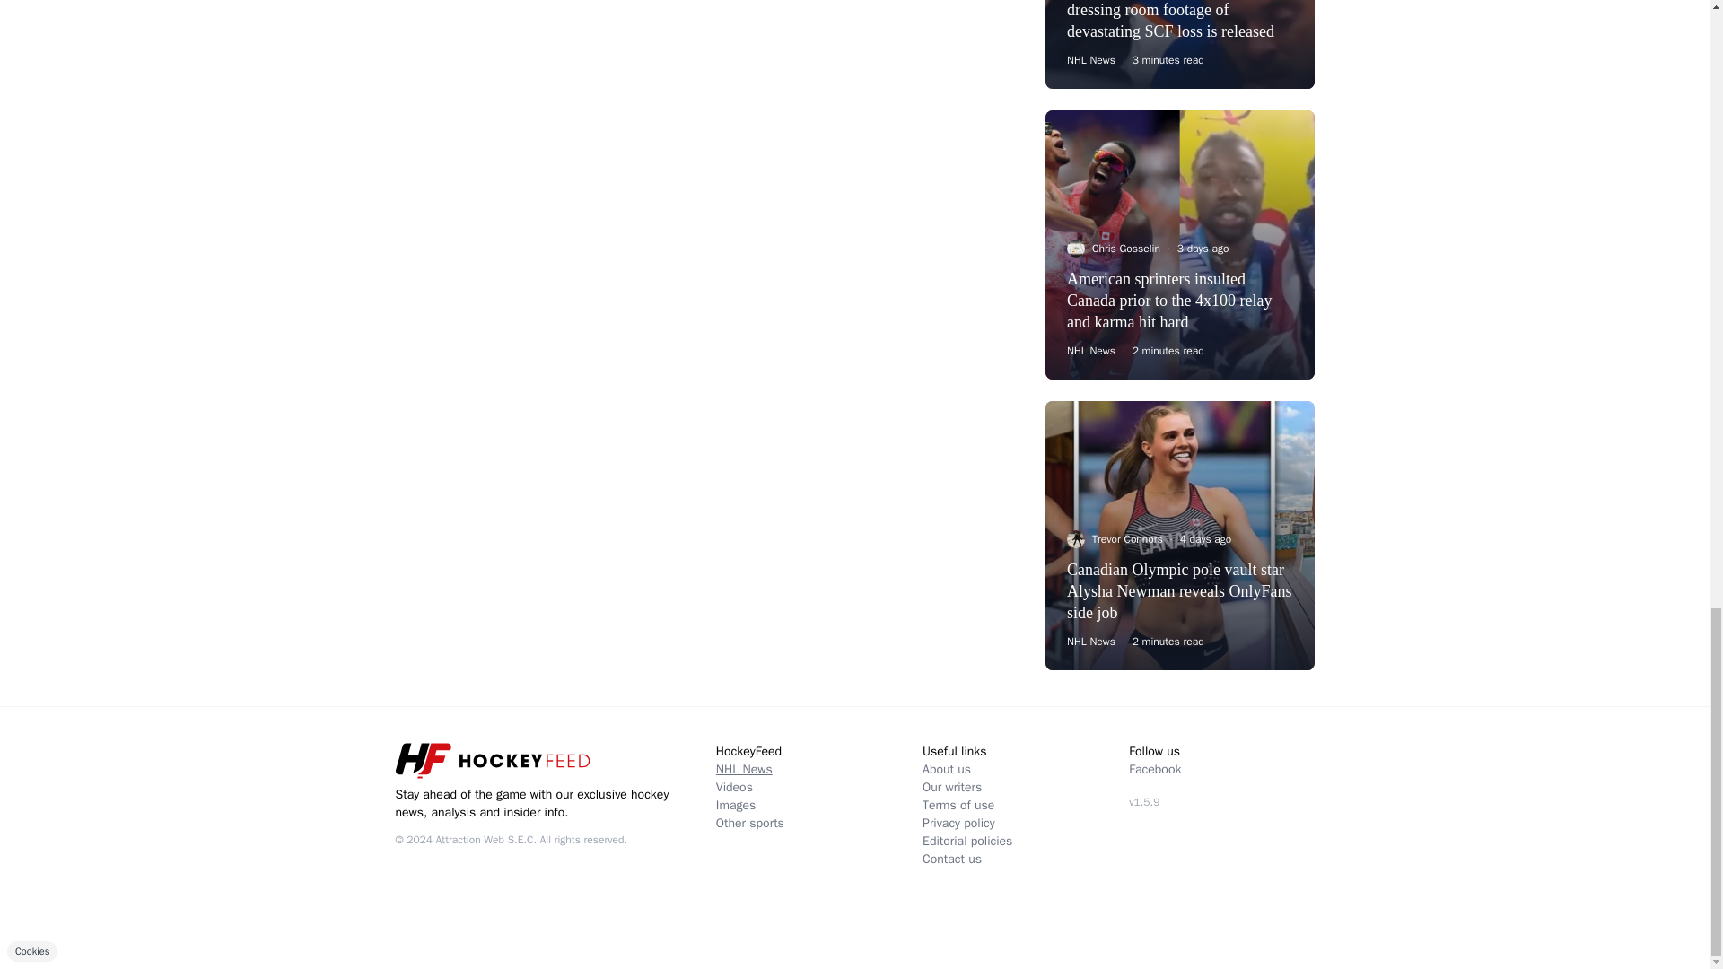 The width and height of the screenshot is (1723, 969). I want to click on Facebook, so click(1154, 769).